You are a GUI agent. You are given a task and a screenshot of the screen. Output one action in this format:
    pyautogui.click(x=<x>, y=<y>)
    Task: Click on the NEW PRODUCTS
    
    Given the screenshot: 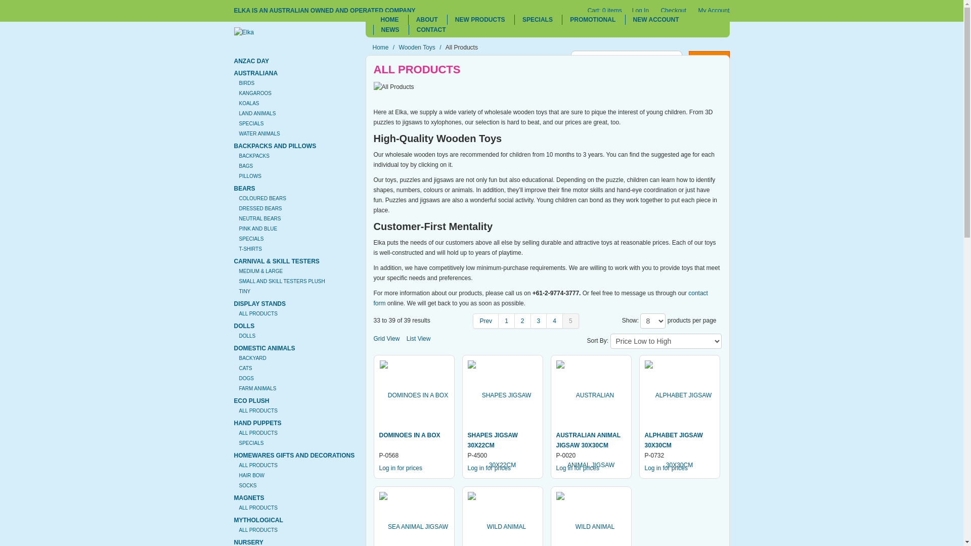 What is the action you would take?
    pyautogui.click(x=479, y=20)
    